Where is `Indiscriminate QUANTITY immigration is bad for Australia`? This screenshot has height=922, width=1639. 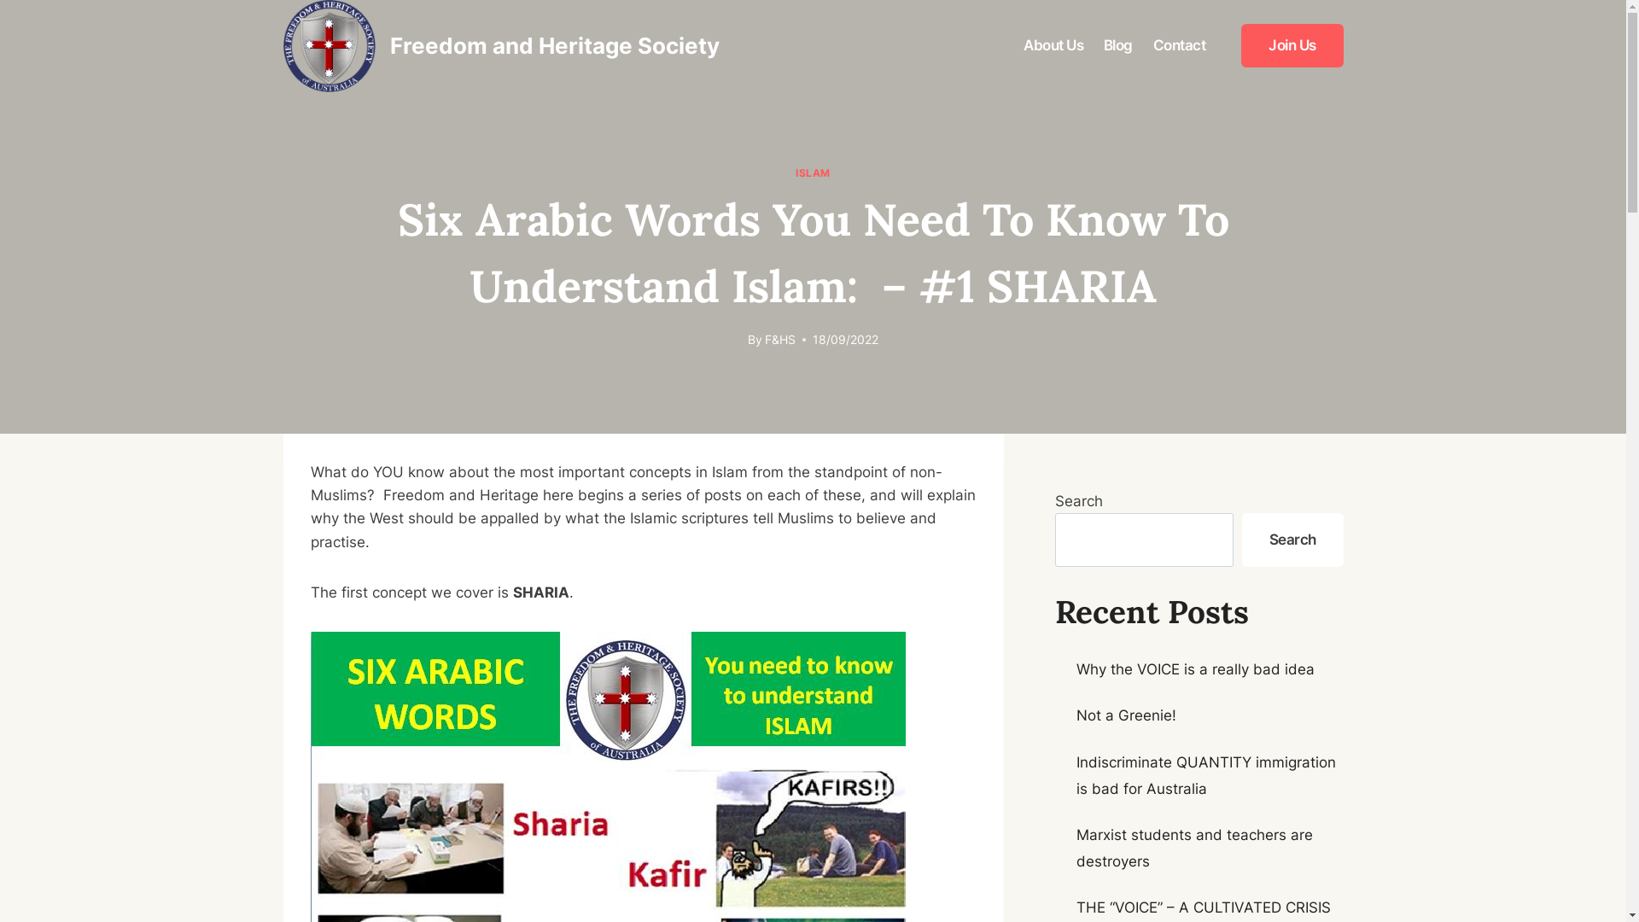 Indiscriminate QUANTITY immigration is bad for Australia is located at coordinates (1206, 775).